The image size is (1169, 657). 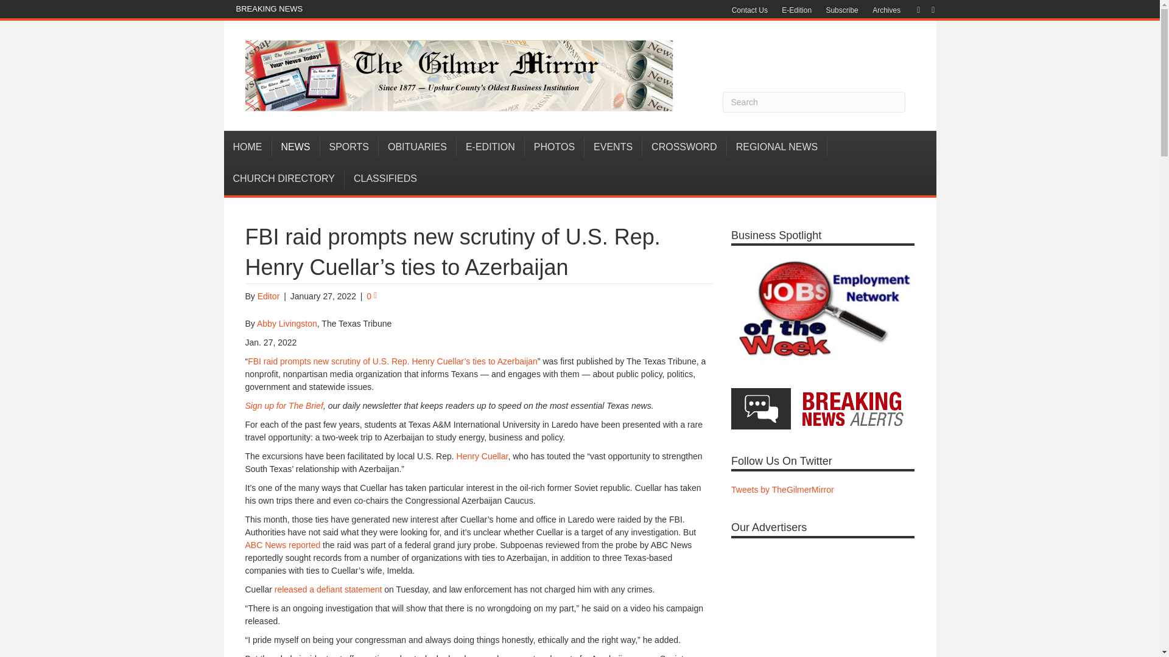 I want to click on Archives, so click(x=886, y=10).